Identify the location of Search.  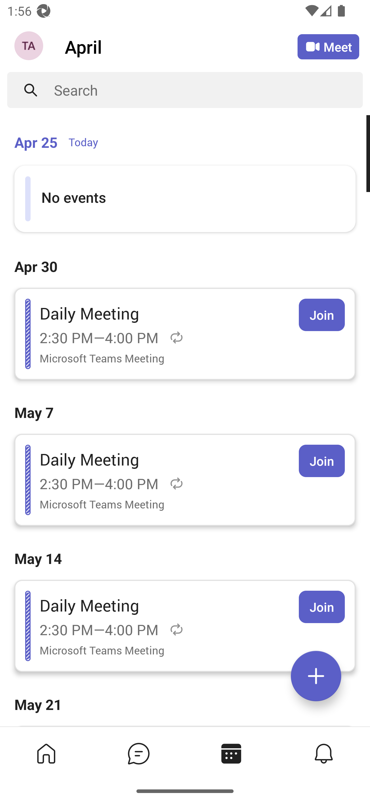
(208, 90).